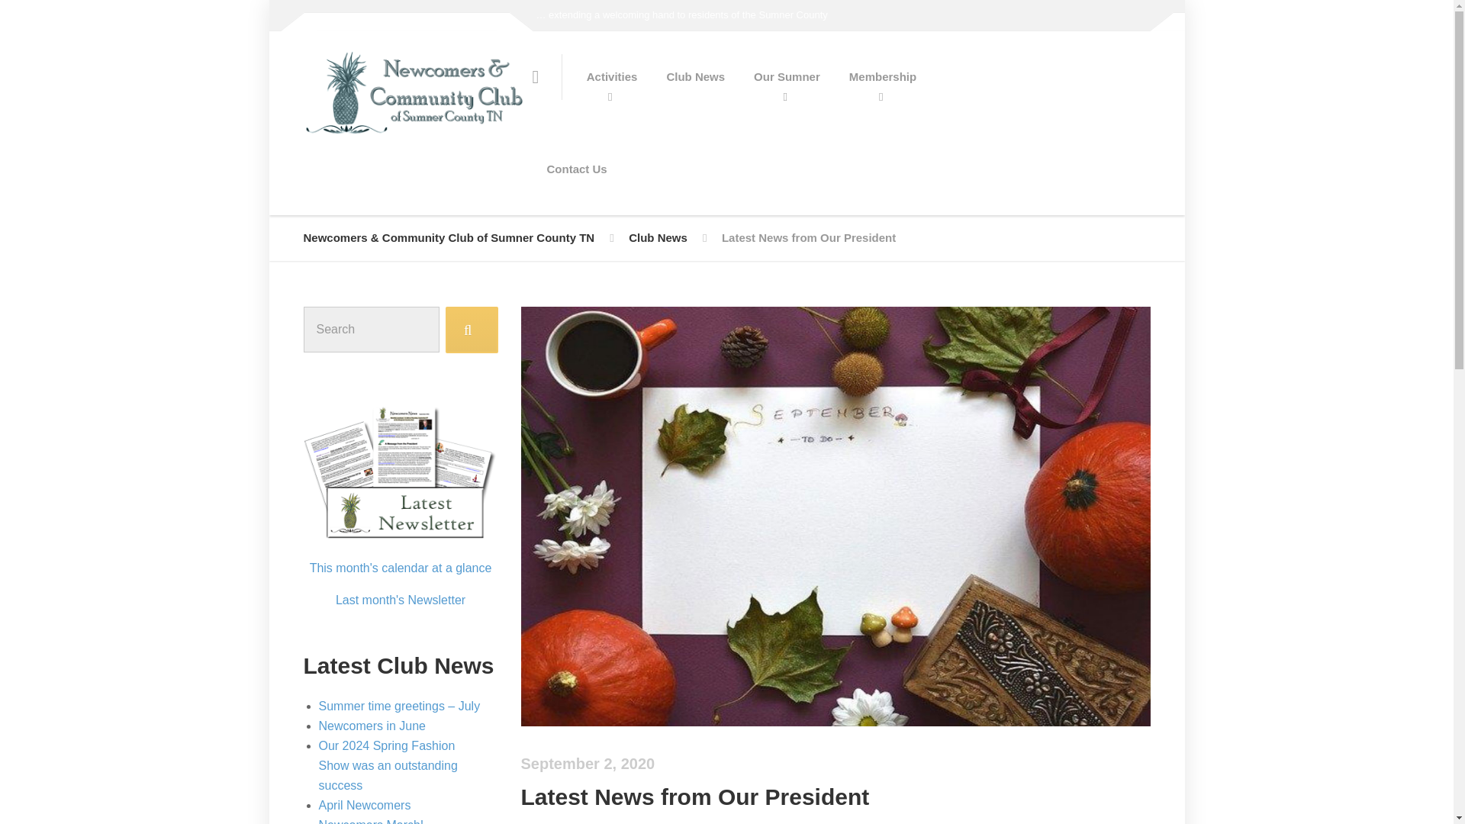  I want to click on April Newcomers, so click(365, 804).